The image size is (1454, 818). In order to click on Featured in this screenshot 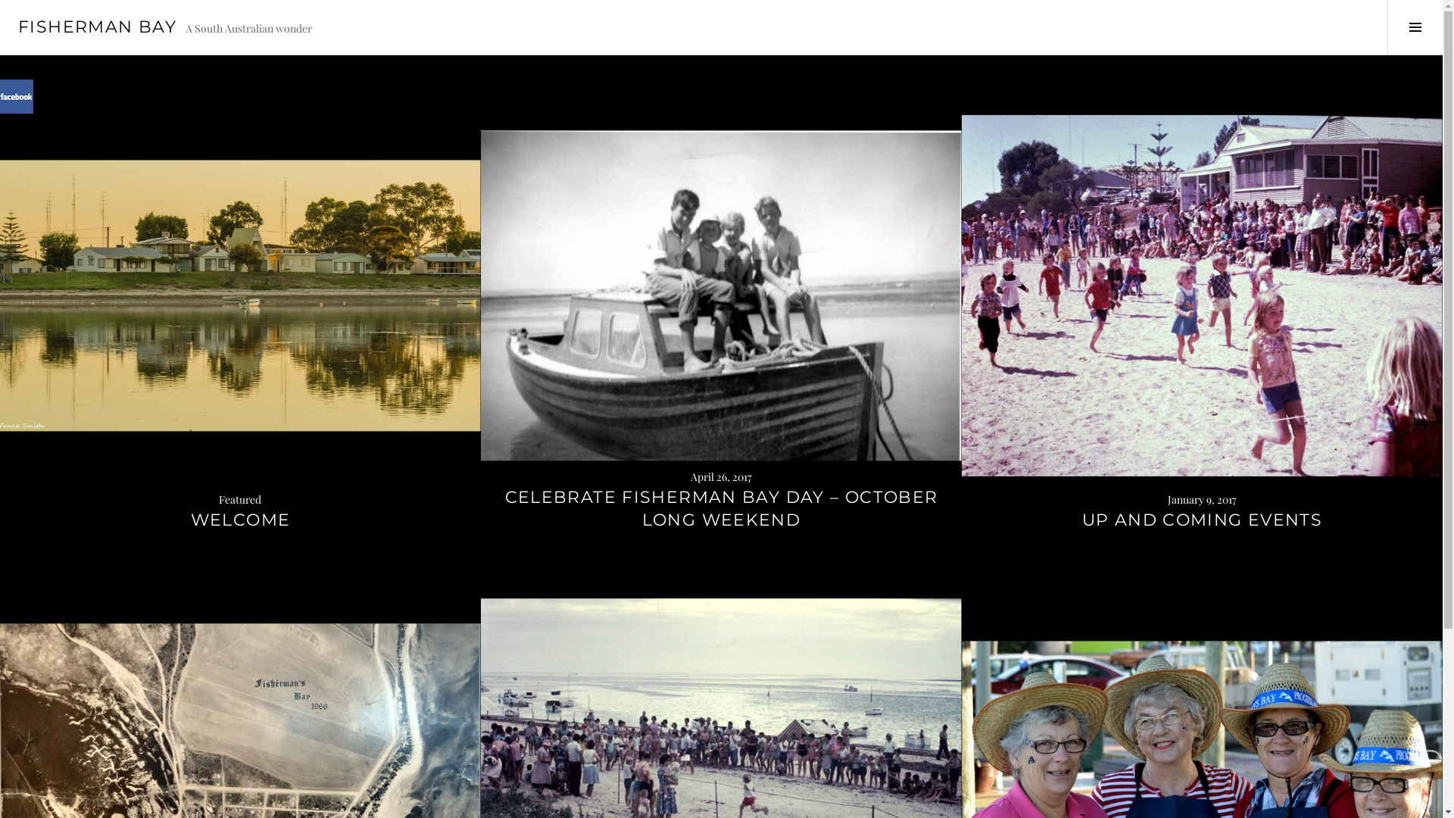, I will do `click(241, 500)`.